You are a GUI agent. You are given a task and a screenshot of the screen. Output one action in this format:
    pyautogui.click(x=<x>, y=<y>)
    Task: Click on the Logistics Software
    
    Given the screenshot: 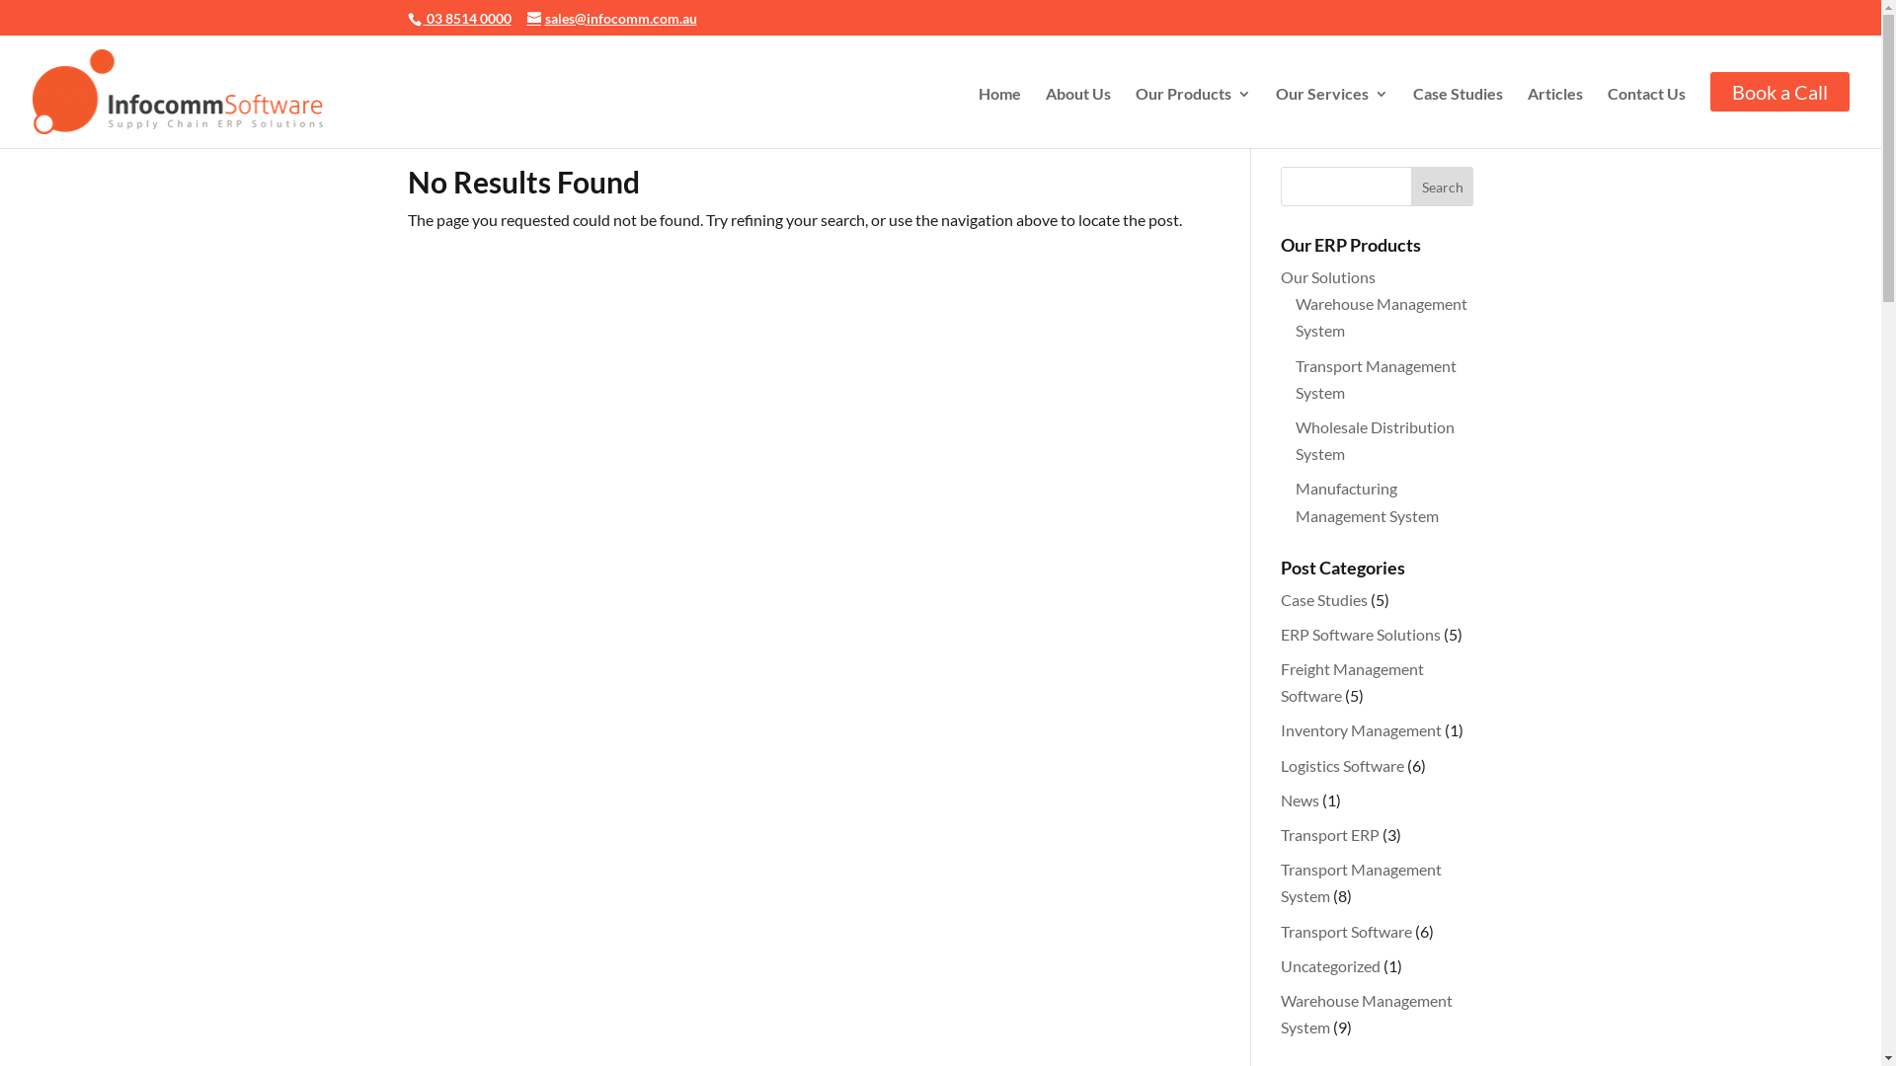 What is the action you would take?
    pyautogui.click(x=1343, y=766)
    